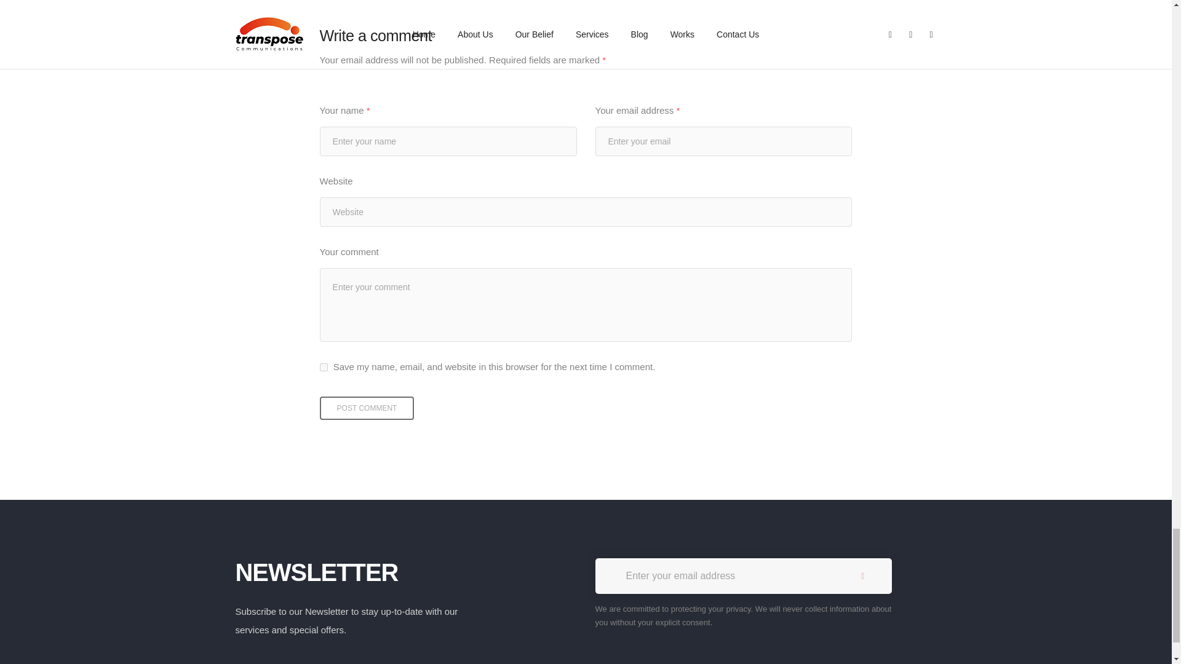  What do you see at coordinates (367, 408) in the screenshot?
I see `POST COMMENT` at bounding box center [367, 408].